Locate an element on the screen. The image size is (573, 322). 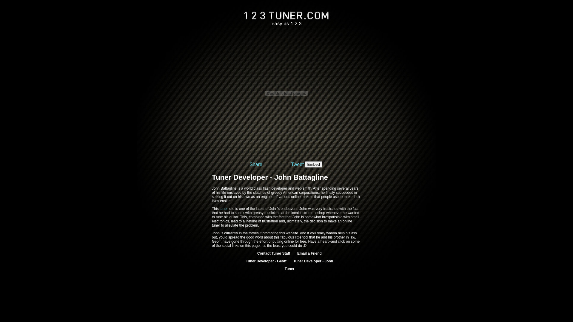
tuner is located at coordinates (224, 209).